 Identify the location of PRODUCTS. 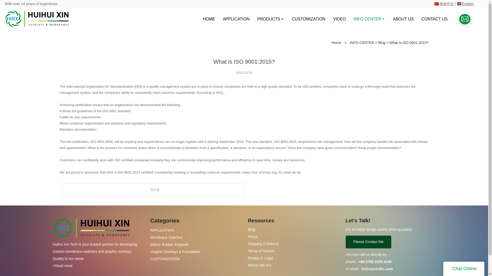
(271, 19).